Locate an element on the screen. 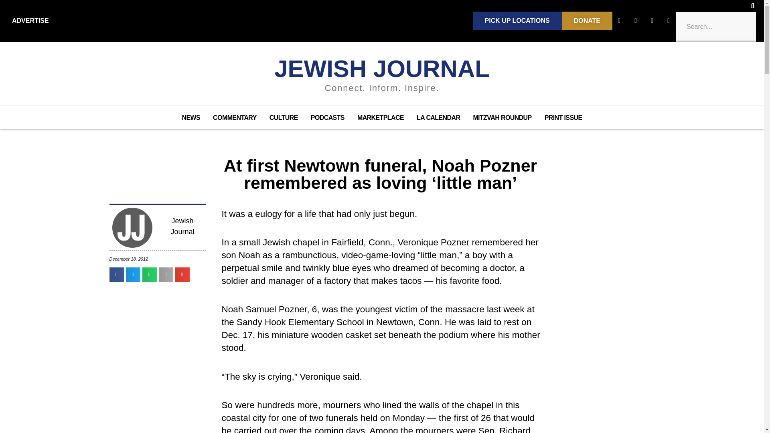 The width and height of the screenshot is (770, 433). PICK UP LOCATIONS is located at coordinates (517, 21).